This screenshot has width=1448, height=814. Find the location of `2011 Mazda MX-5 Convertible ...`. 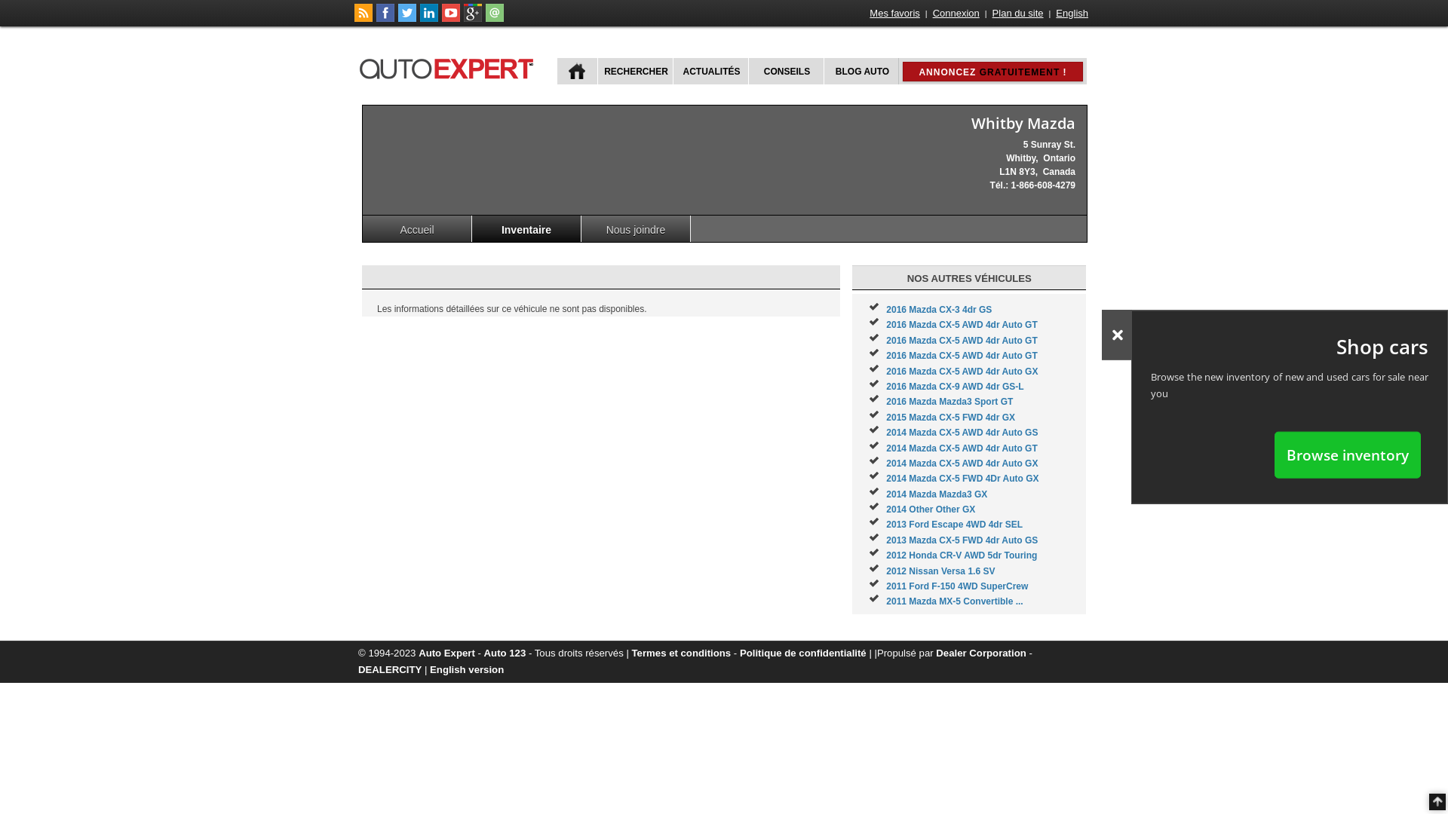

2011 Mazda MX-5 Convertible ... is located at coordinates (955, 601).